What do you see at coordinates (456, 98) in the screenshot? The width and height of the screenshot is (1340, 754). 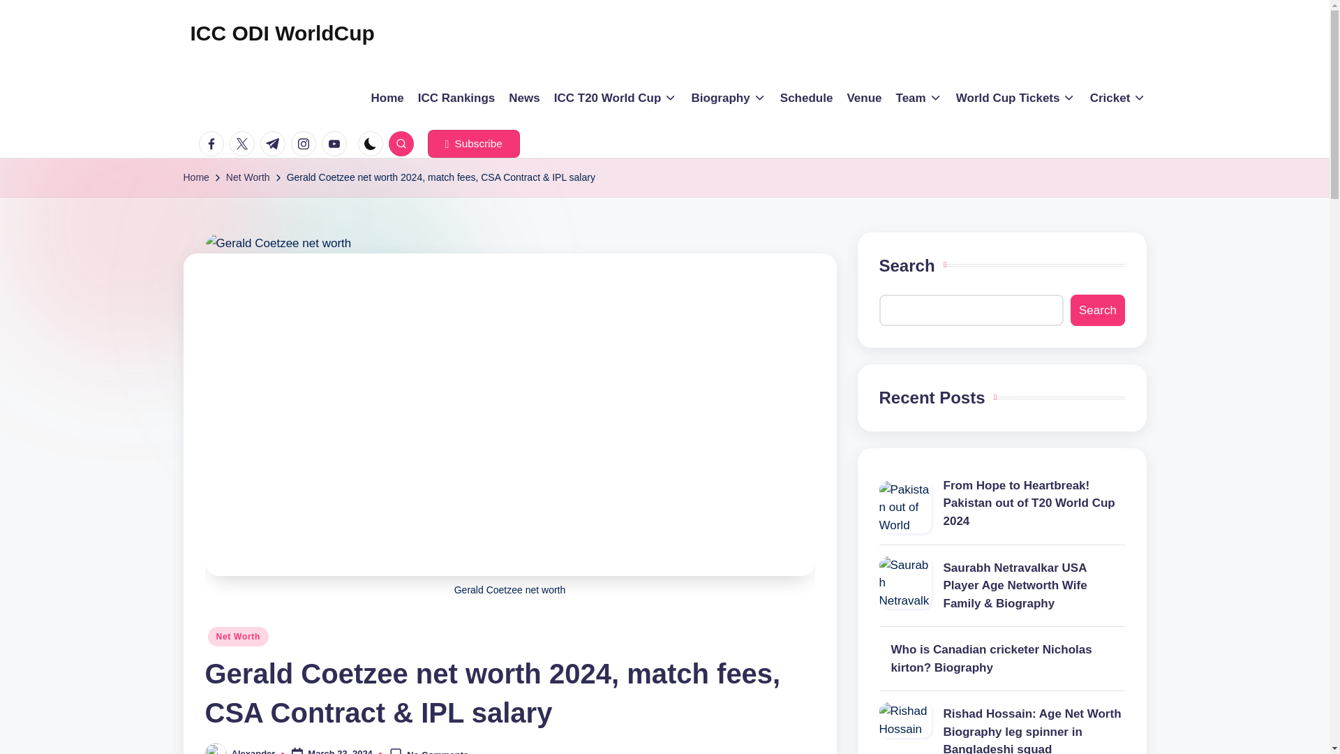 I see `ICC Rankings` at bounding box center [456, 98].